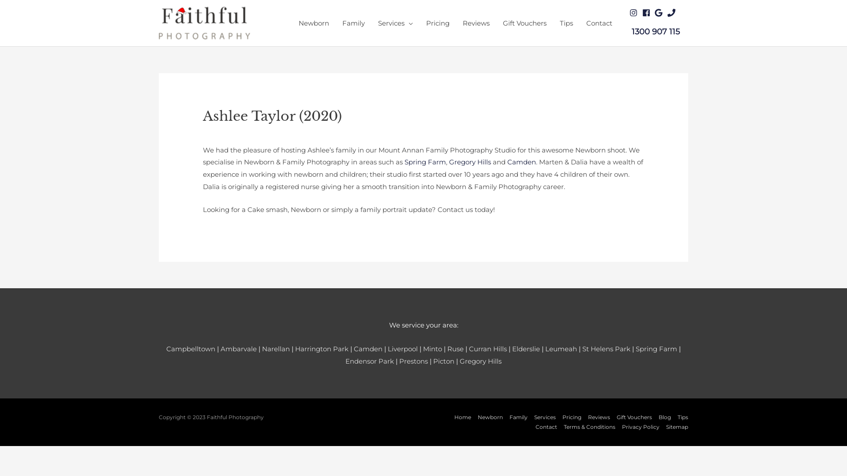  What do you see at coordinates (267, 135) in the screenshot?
I see `FAITHFUL-PHOTOGRAPHY-049-of-50-IMG_6430` at bounding box center [267, 135].